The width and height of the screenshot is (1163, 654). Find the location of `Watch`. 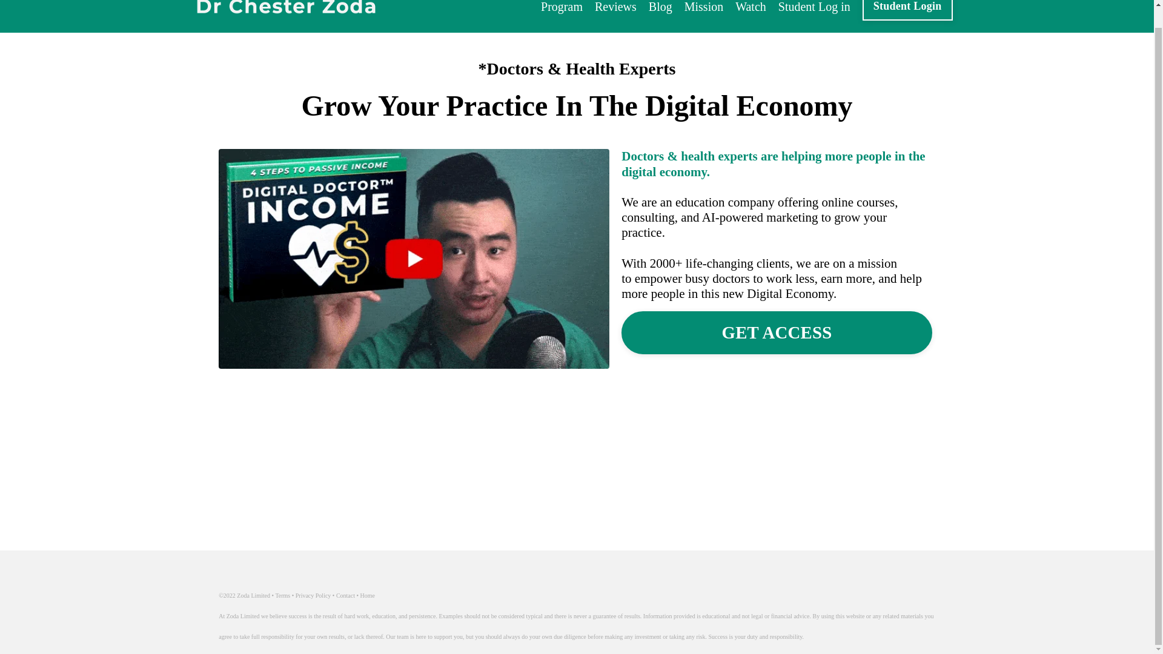

Watch is located at coordinates (750, 7).